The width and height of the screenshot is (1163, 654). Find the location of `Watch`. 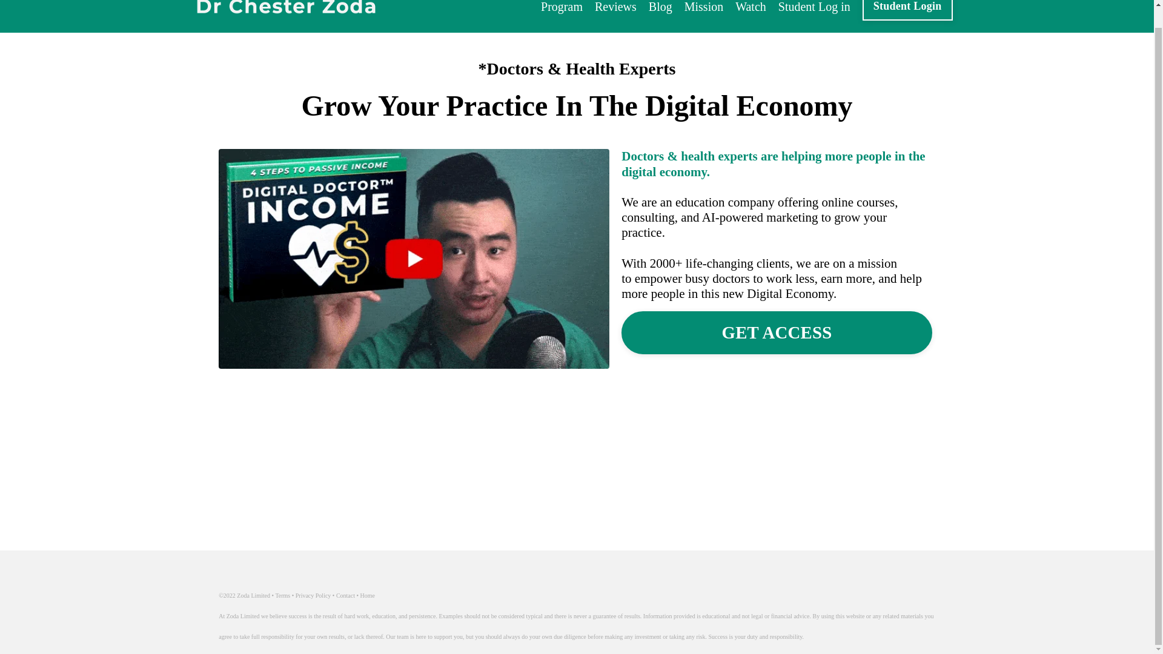

Watch is located at coordinates (750, 7).